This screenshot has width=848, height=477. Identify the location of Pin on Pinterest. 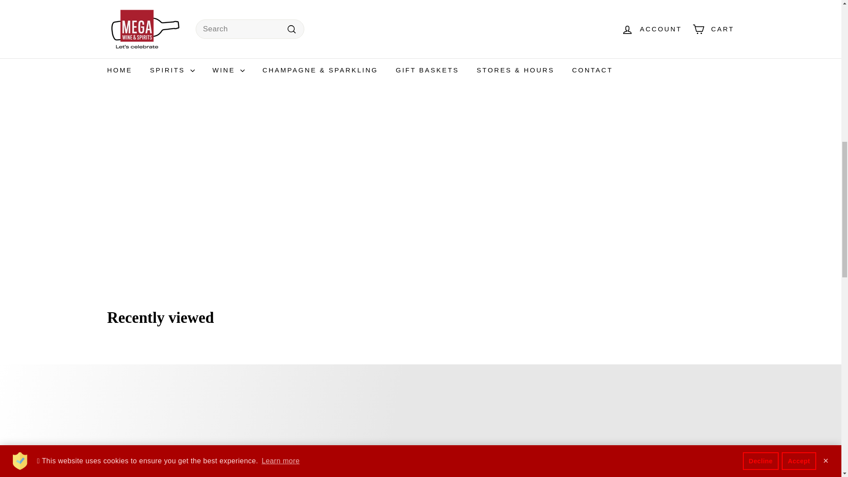
(488, 11).